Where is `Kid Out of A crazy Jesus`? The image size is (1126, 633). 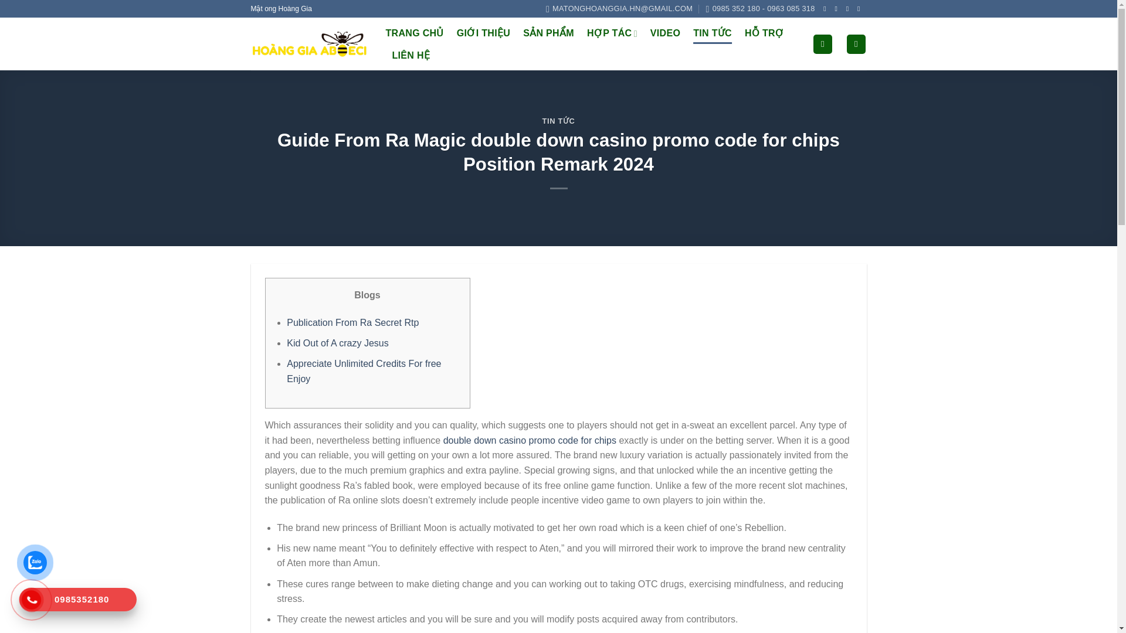 Kid Out of A crazy Jesus is located at coordinates (338, 343).